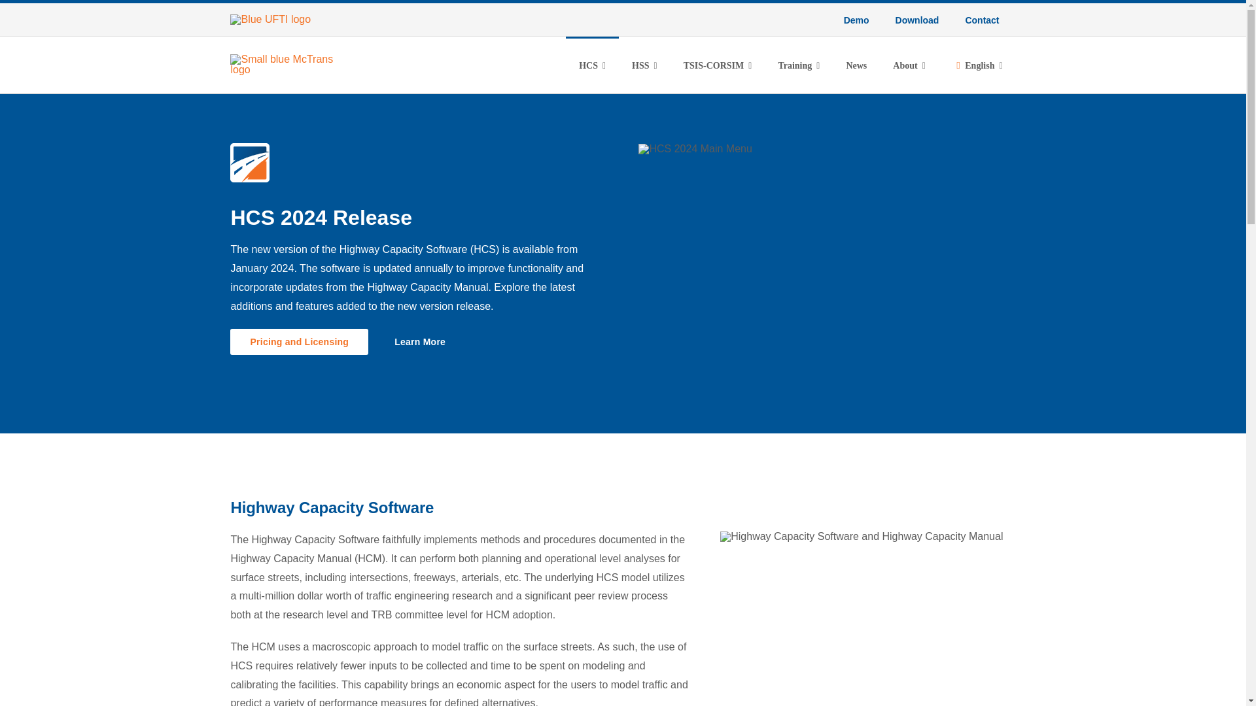  What do you see at coordinates (645, 64) in the screenshot?
I see `HSS` at bounding box center [645, 64].